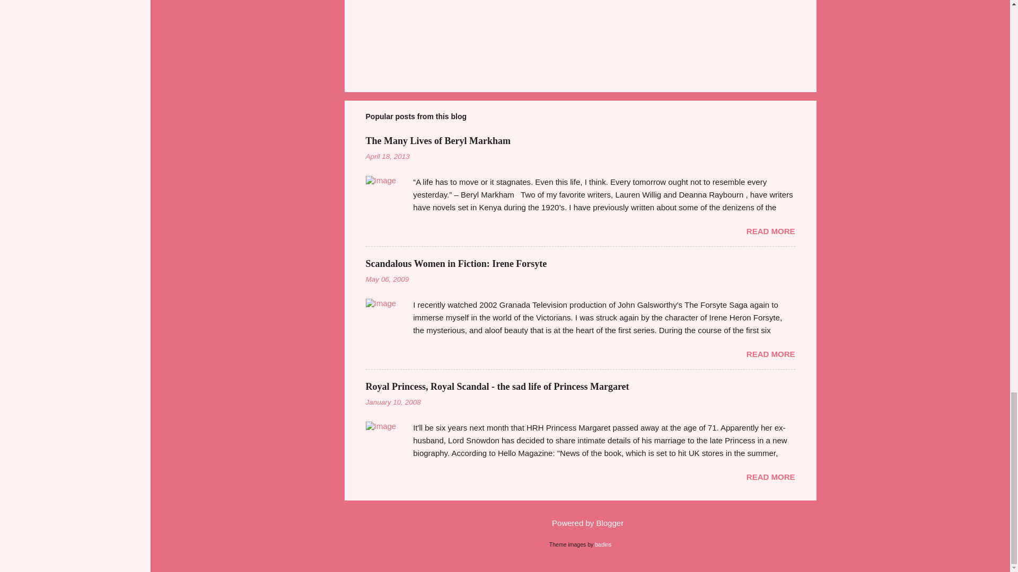 The width and height of the screenshot is (1018, 572). I want to click on Powered by Blogger, so click(580, 522).